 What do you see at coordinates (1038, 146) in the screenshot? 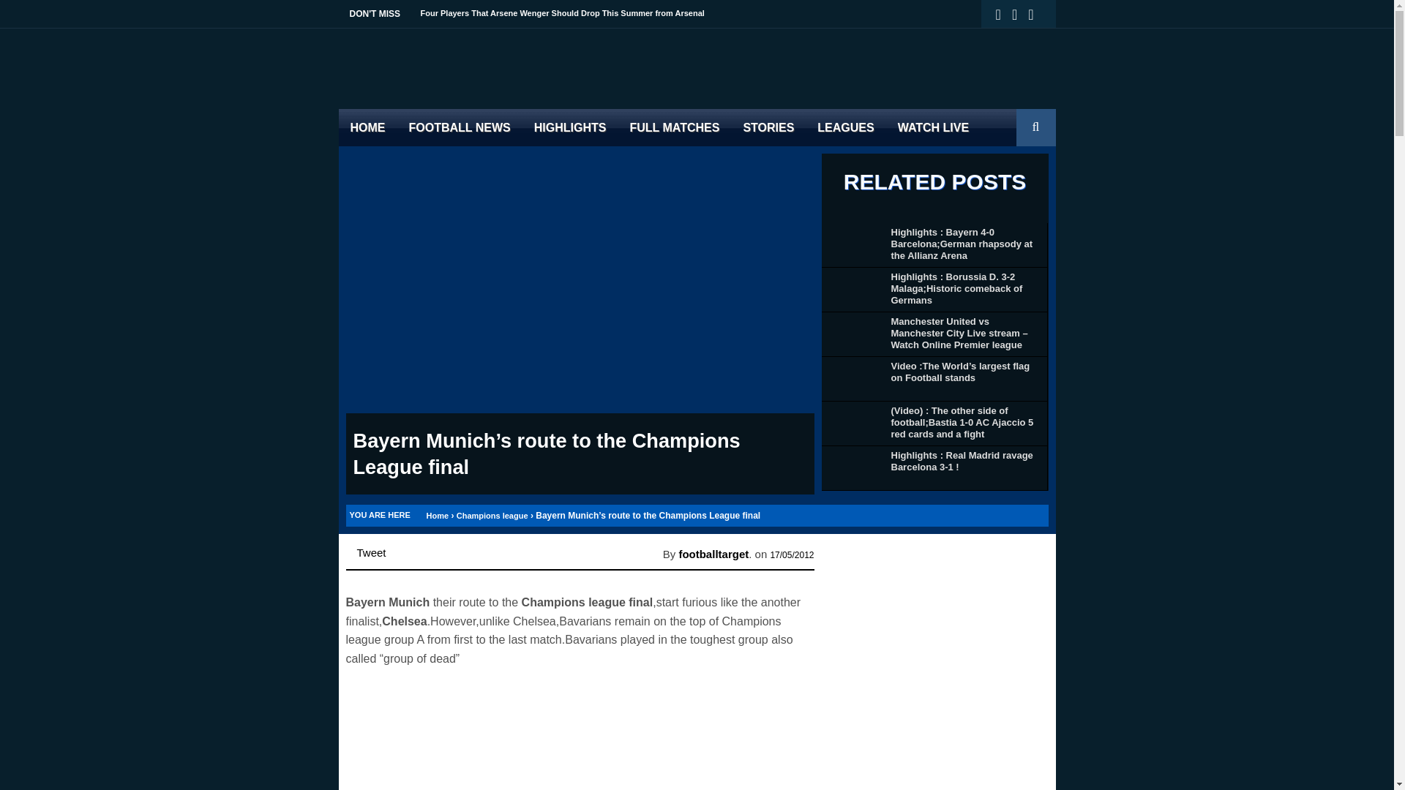
I see `SEARCH` at bounding box center [1038, 146].